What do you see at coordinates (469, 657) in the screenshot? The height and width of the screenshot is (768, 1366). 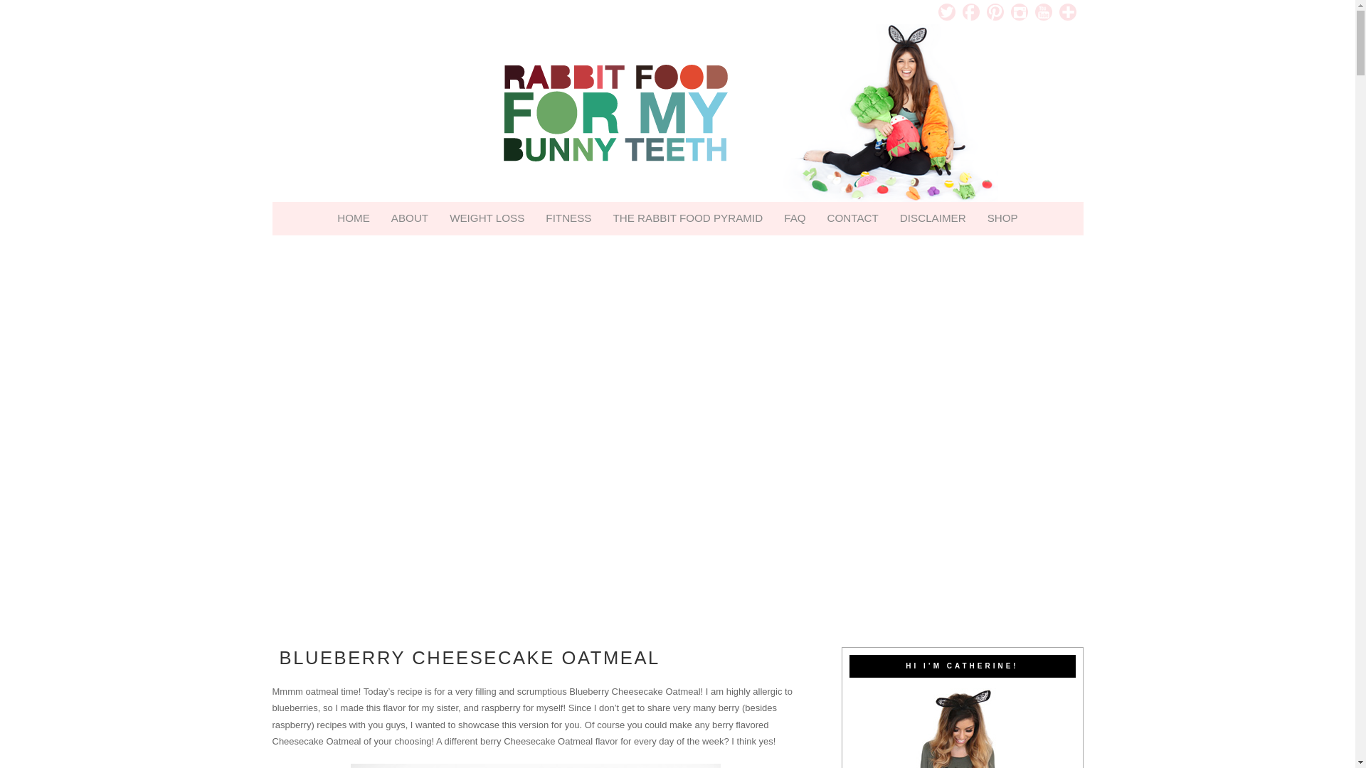 I see `BLUEBERRY CHEESECAKE OATMEAL` at bounding box center [469, 657].